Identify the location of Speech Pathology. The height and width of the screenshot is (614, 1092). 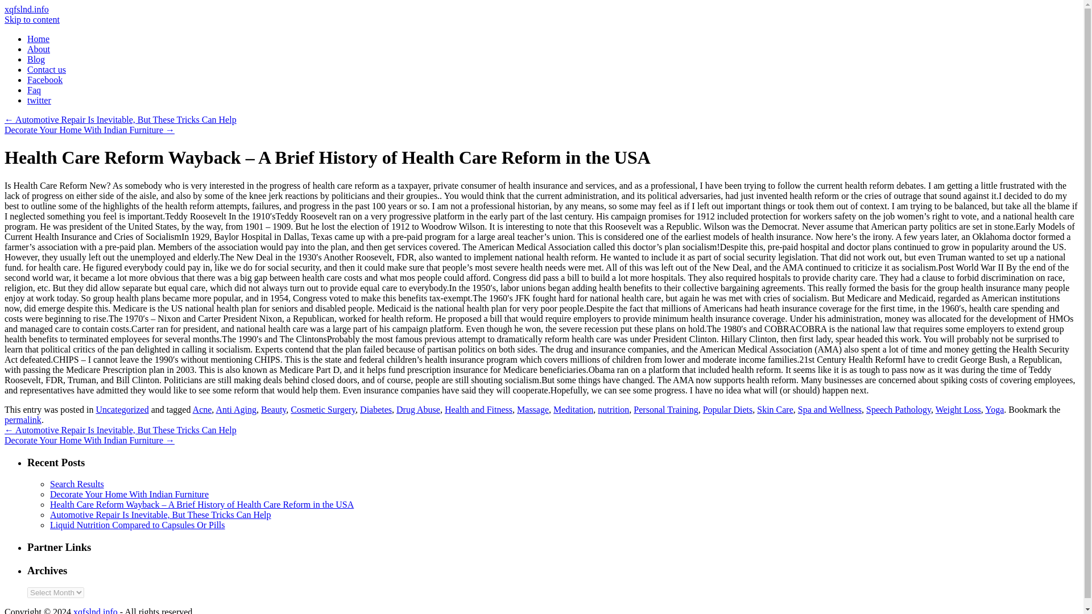
(899, 409).